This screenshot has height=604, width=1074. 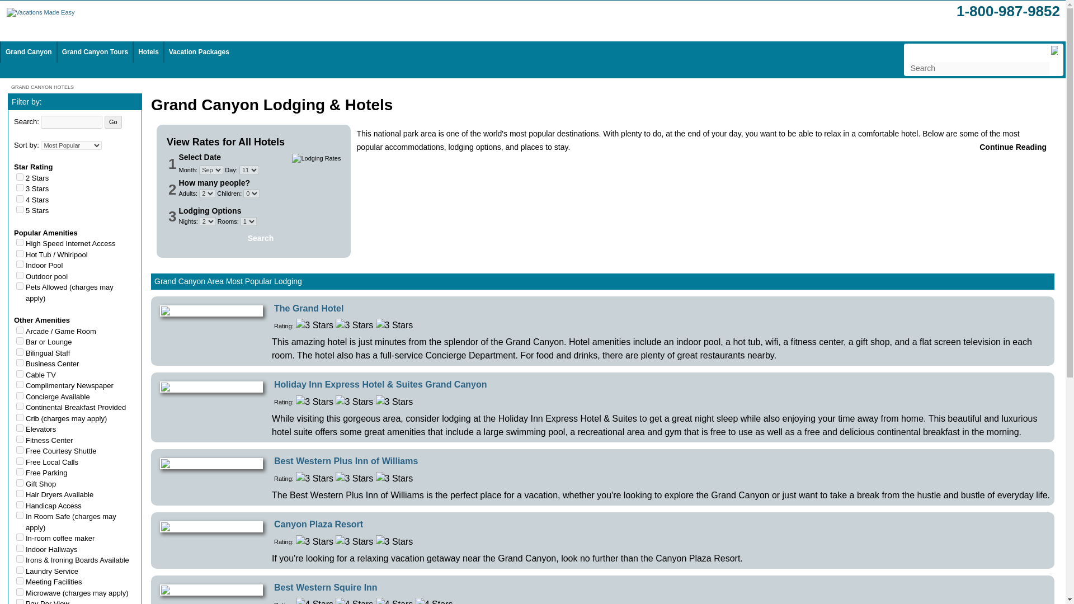 What do you see at coordinates (314, 479) in the screenshot?
I see `3 Stars` at bounding box center [314, 479].